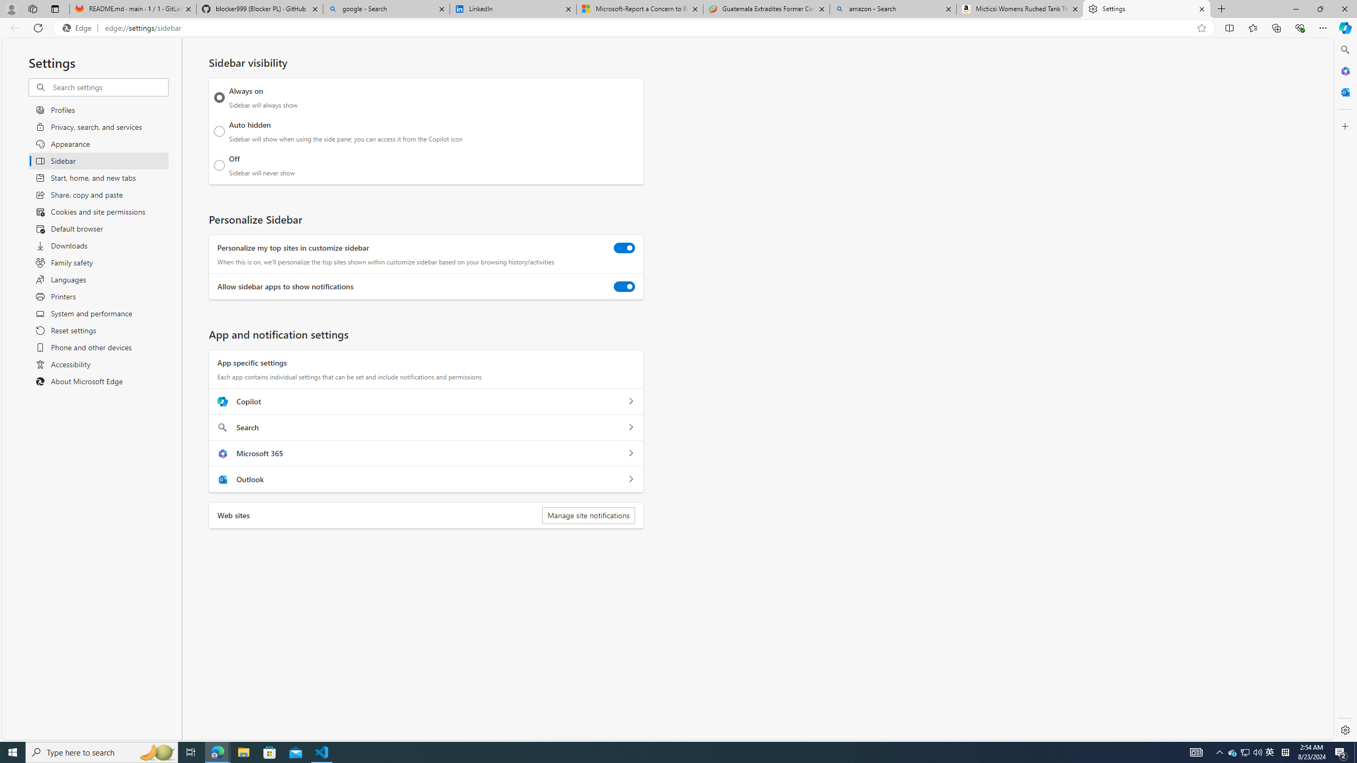 The width and height of the screenshot is (1357, 763). What do you see at coordinates (79, 28) in the screenshot?
I see `Edge` at bounding box center [79, 28].